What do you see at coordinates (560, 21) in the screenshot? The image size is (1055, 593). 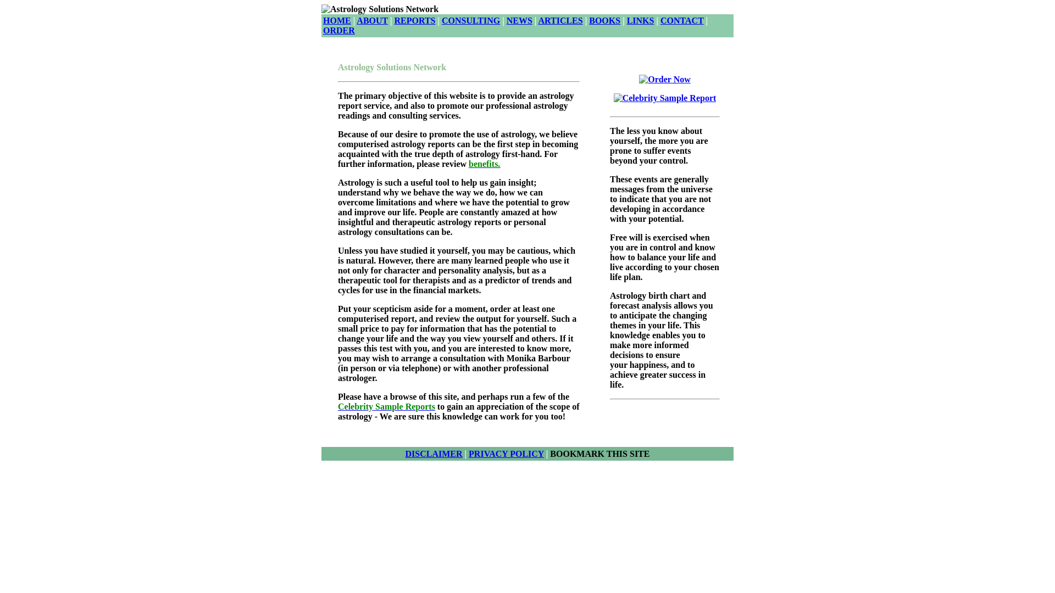 I see `ARTICLES` at bounding box center [560, 21].